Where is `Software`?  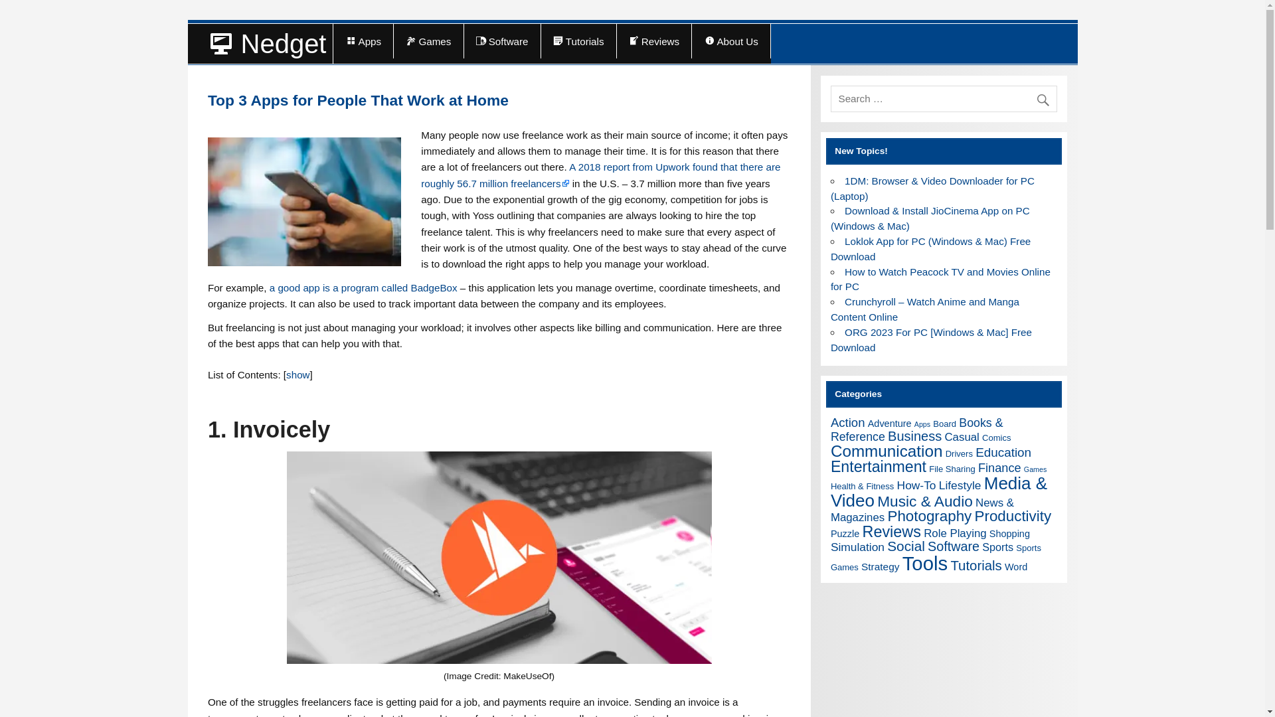 Software is located at coordinates (502, 40).